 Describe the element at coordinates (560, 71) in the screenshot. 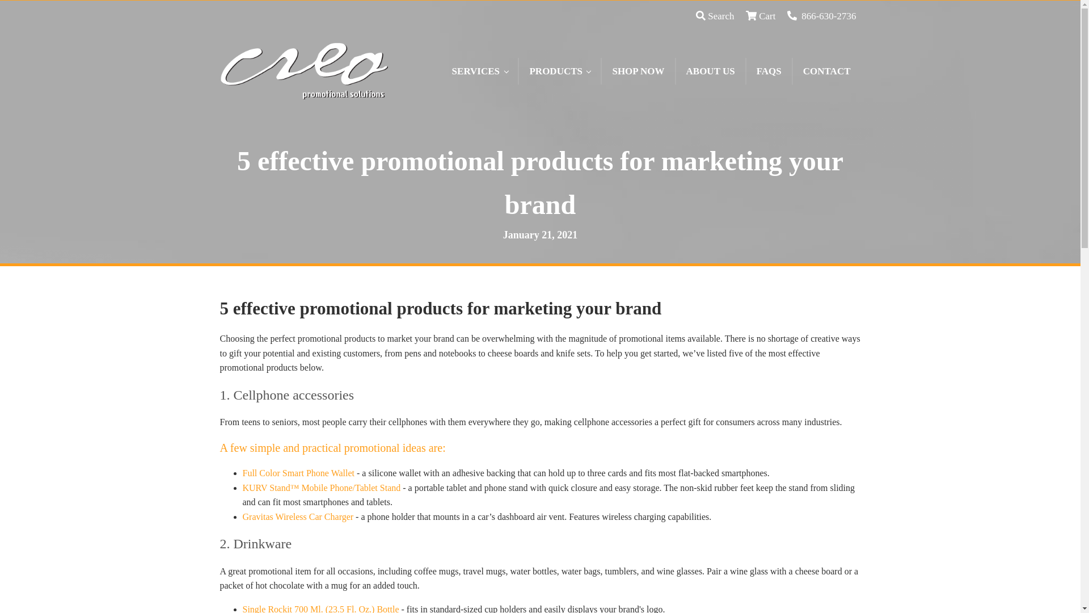

I see `PRODUCTS` at that location.